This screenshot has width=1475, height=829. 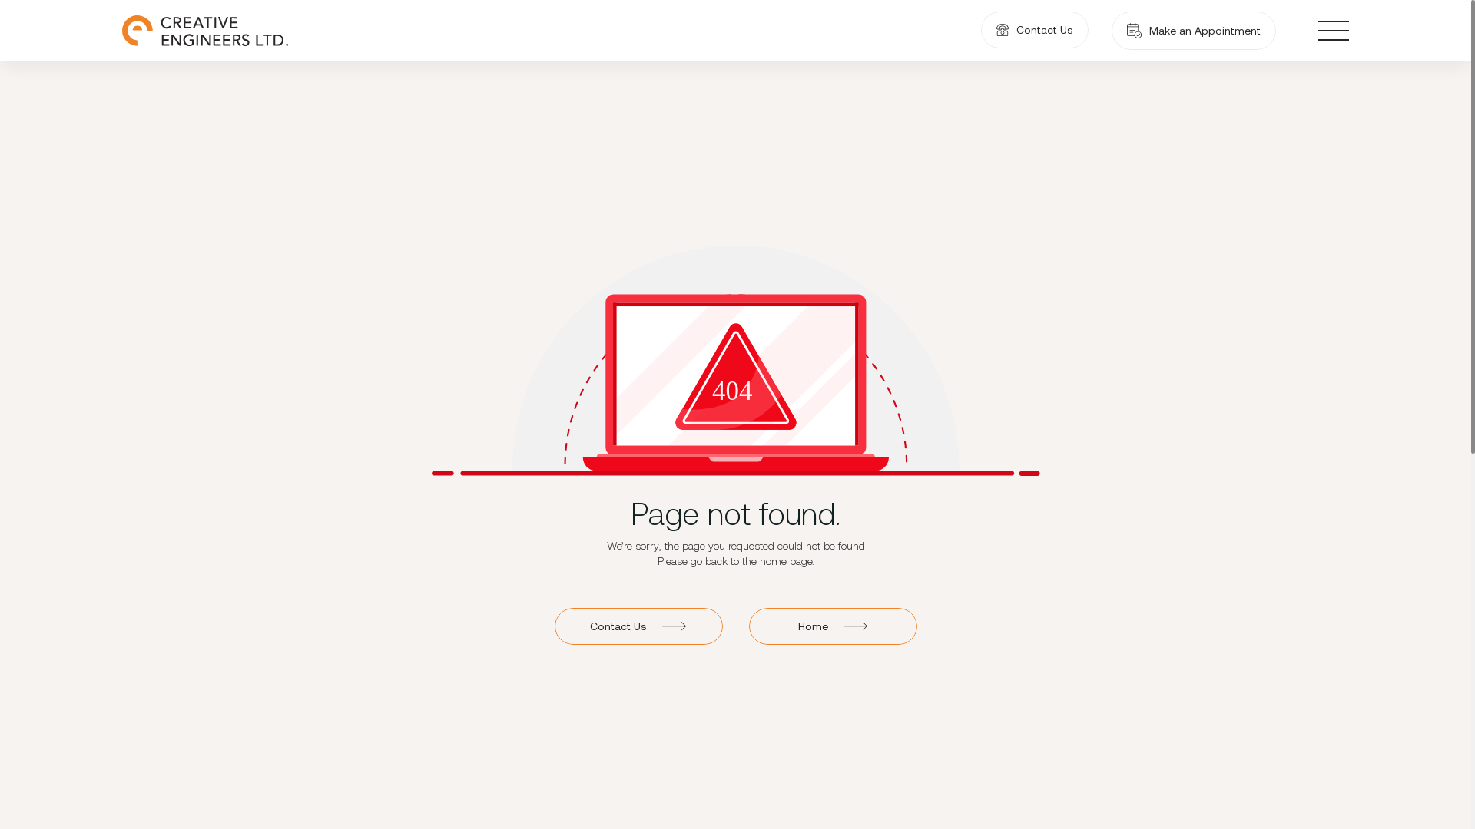 I want to click on Home, so click(x=833, y=626).